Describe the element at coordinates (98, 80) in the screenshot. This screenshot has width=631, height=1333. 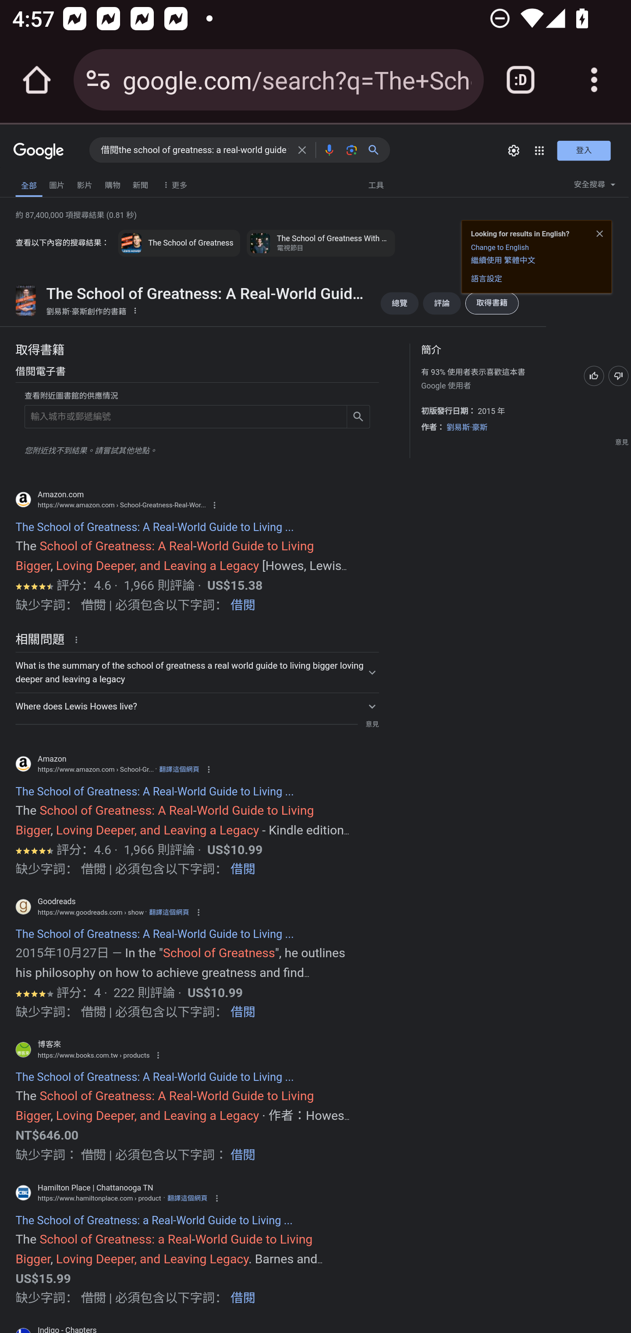
I see `Connection is secure` at that location.